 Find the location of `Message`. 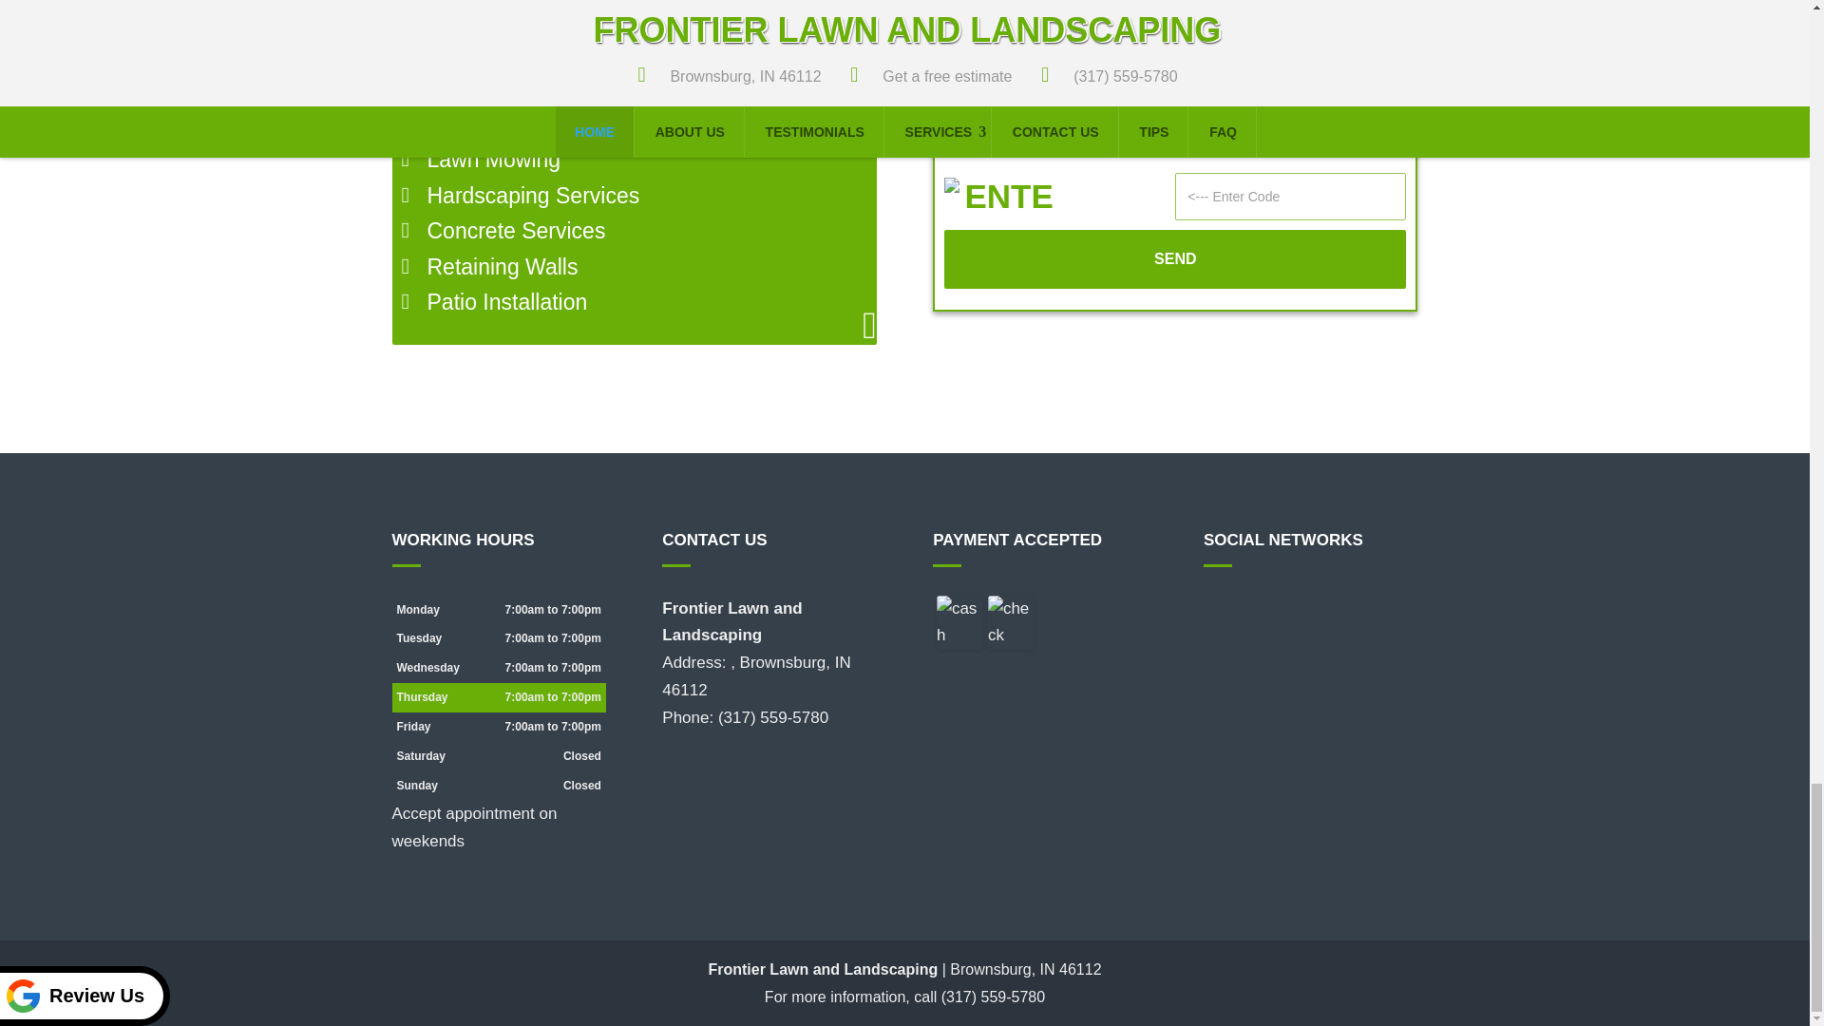

Message is located at coordinates (1175, 93).